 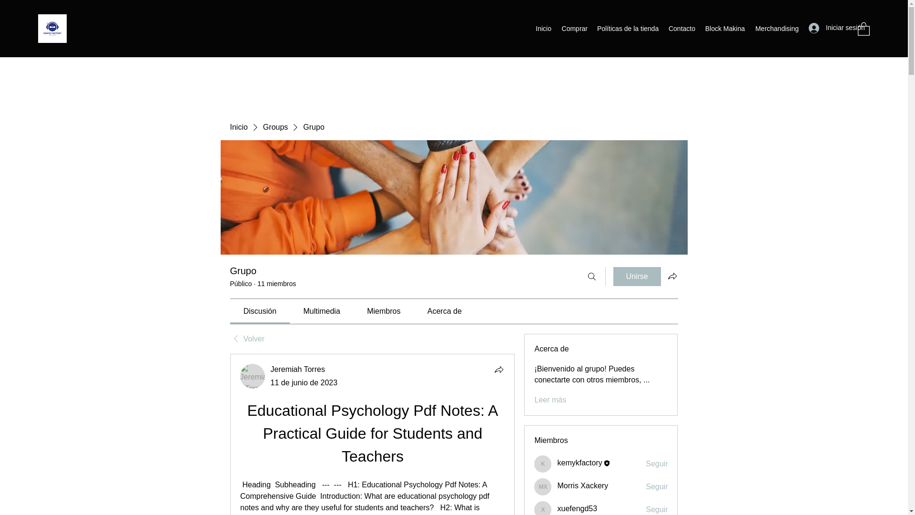 What do you see at coordinates (543, 29) in the screenshot?
I see `Inicio` at bounding box center [543, 29].